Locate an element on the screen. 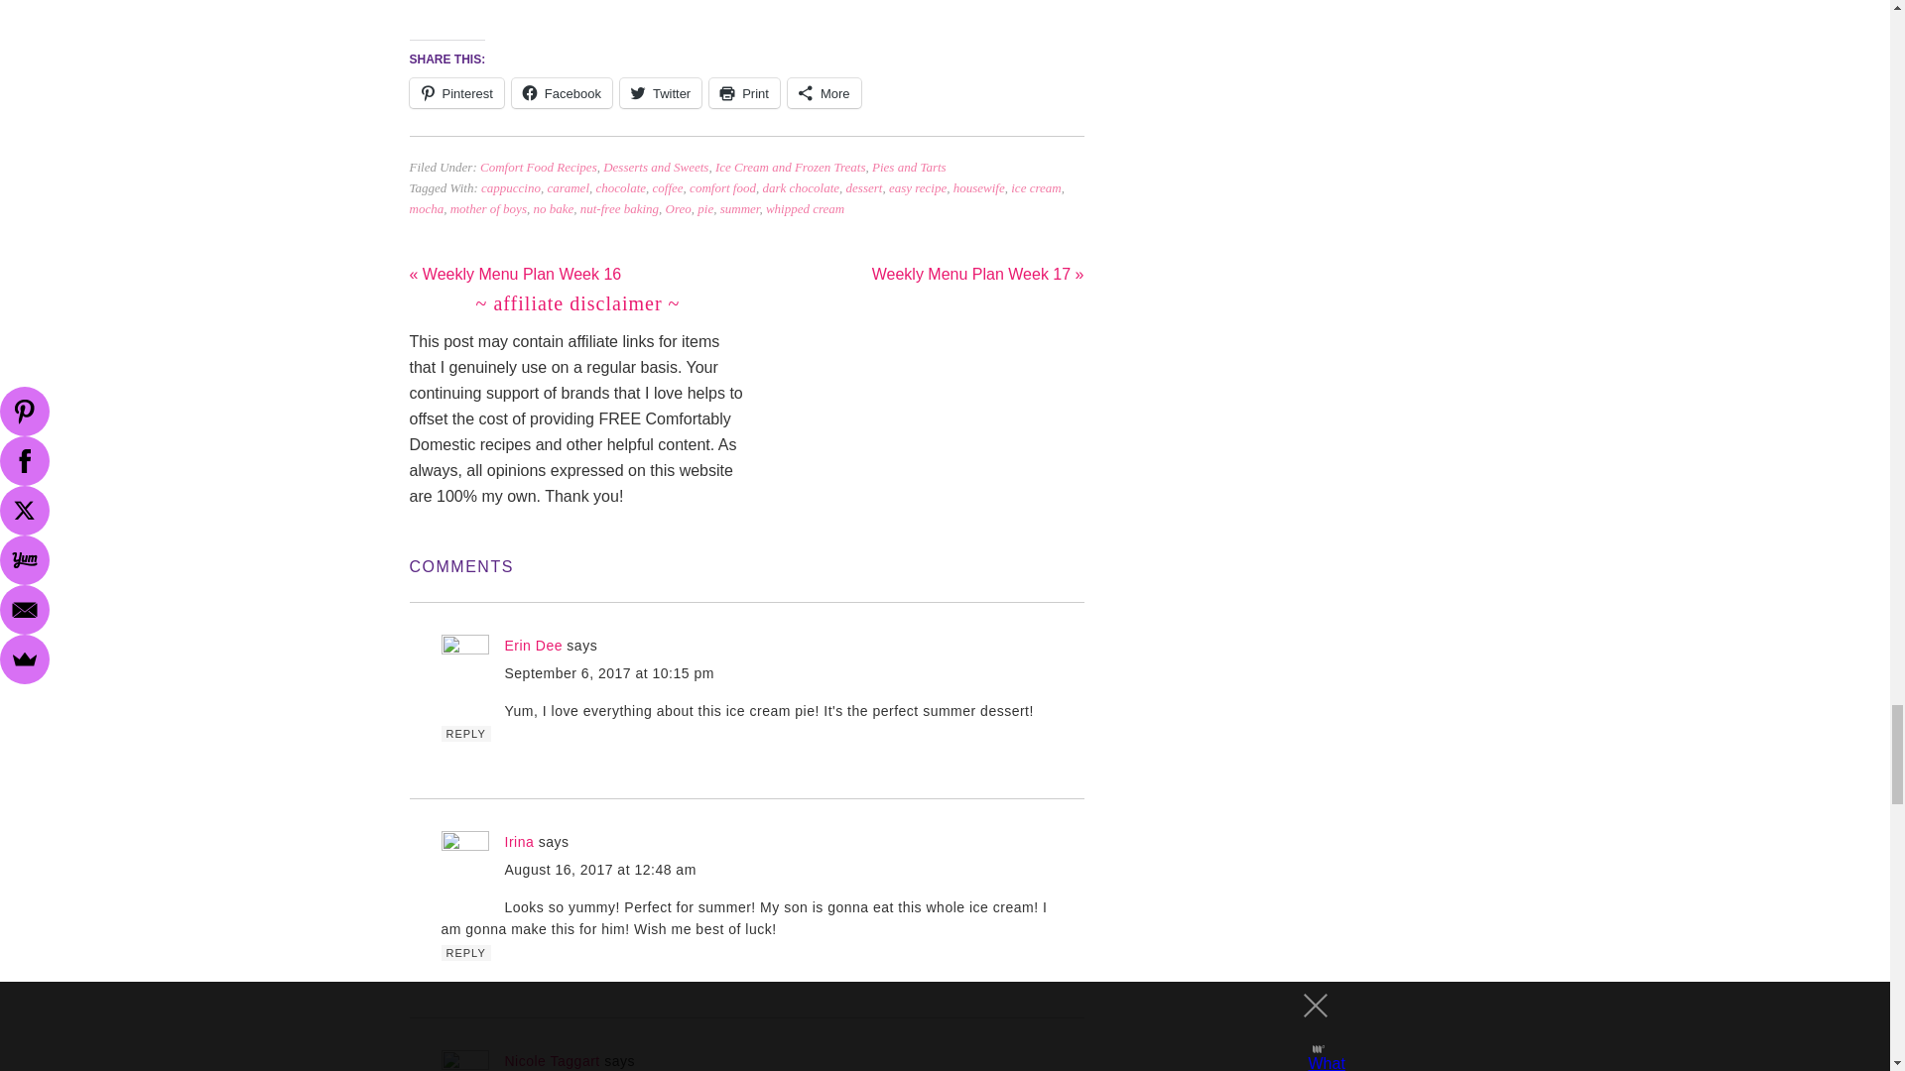 Image resolution: width=1905 pixels, height=1071 pixels. Pinterest is located at coordinates (455, 93).